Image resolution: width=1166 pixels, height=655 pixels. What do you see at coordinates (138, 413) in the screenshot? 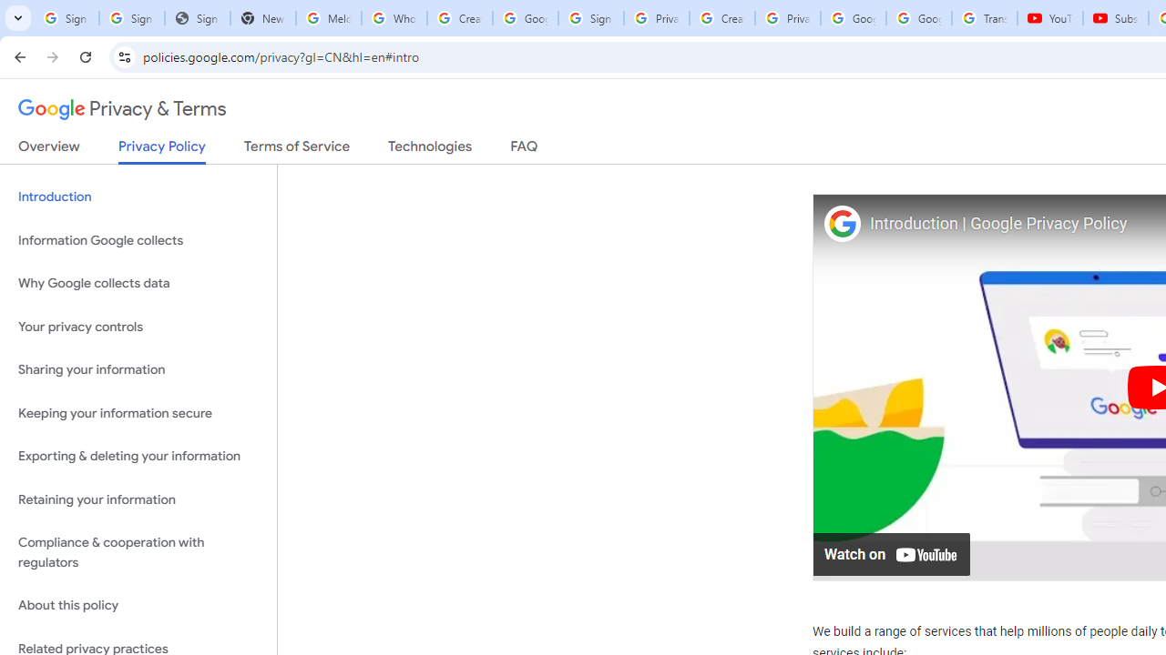
I see `Keeping your information secure` at bounding box center [138, 413].